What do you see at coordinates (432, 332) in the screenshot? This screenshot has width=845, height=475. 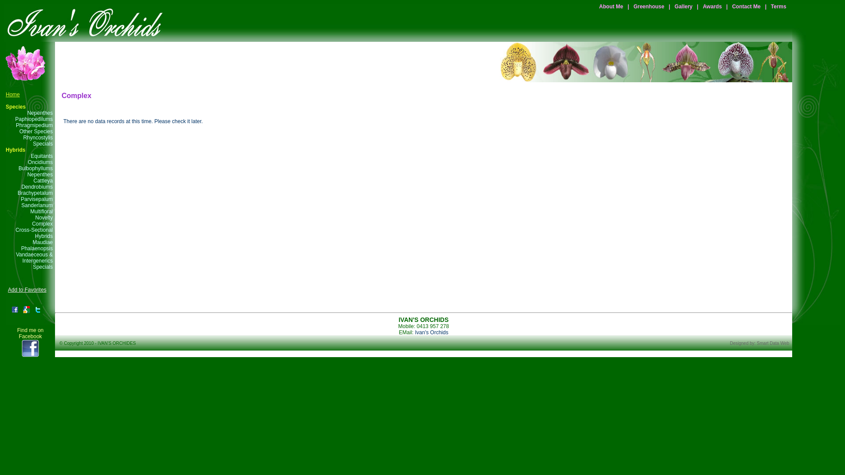 I see `Ivan's Orchids` at bounding box center [432, 332].